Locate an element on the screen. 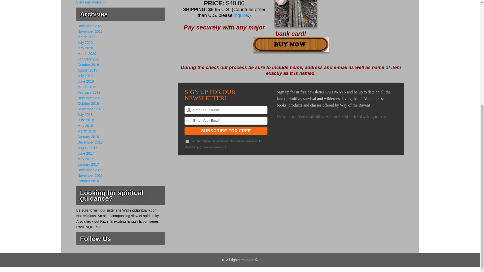 This screenshot has height=272, width=484. August 2019 is located at coordinates (87, 70).